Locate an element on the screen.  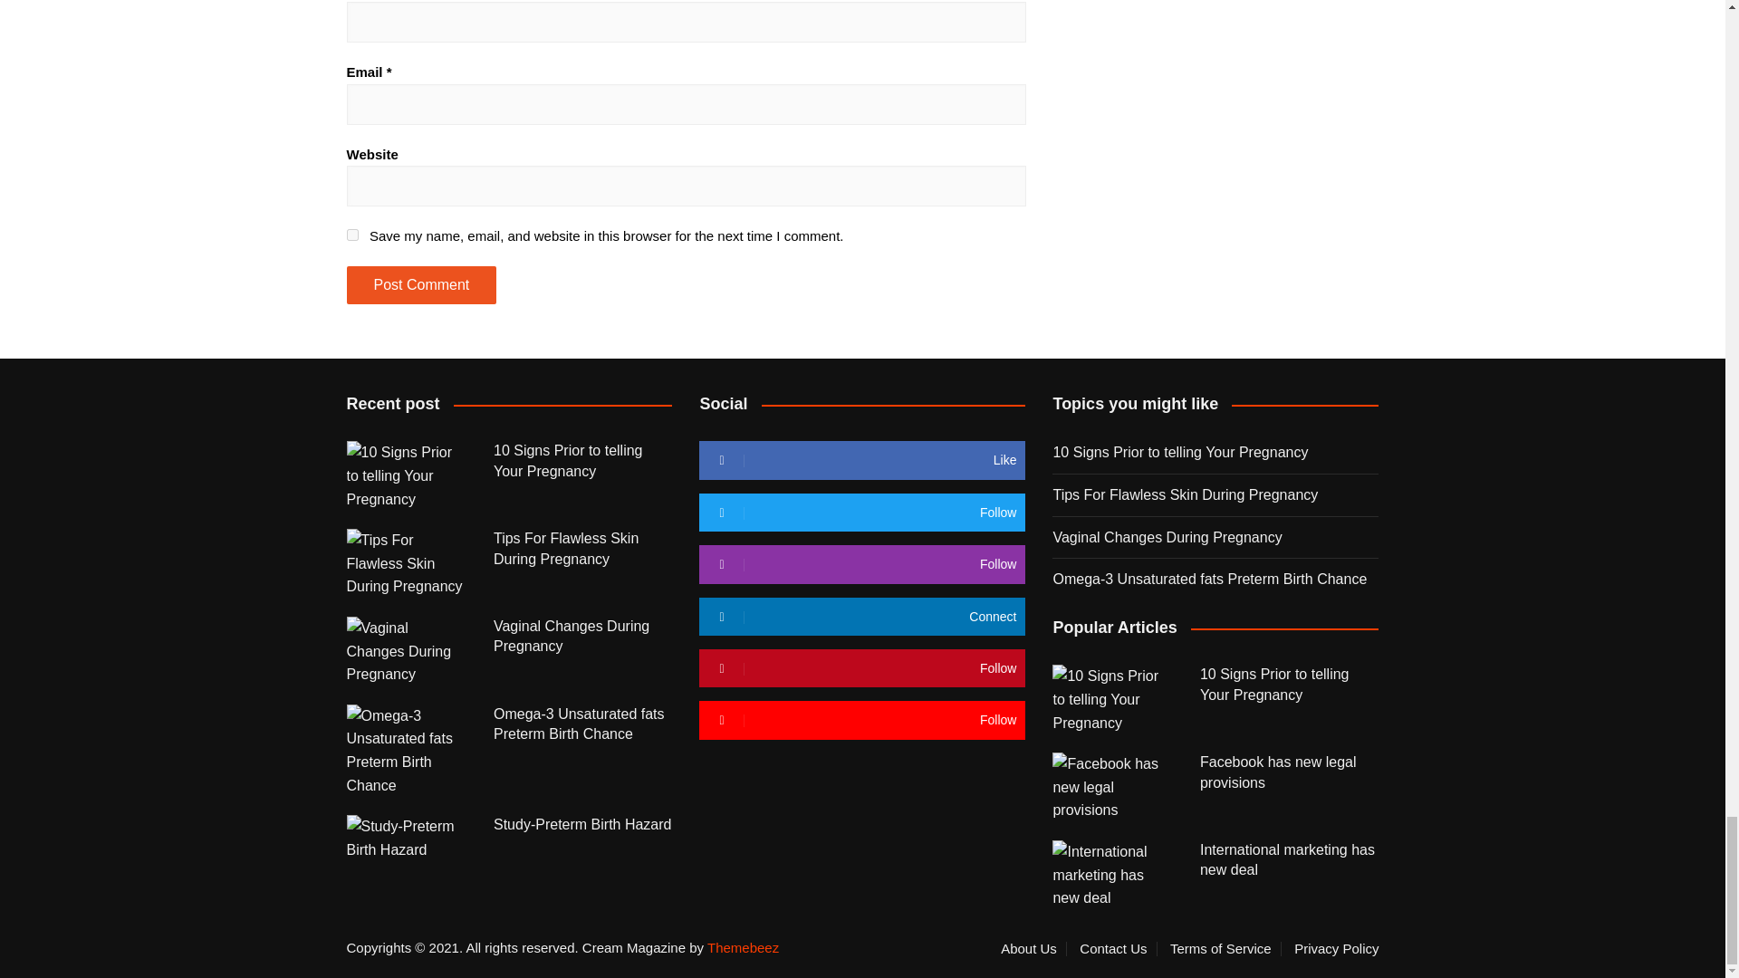
yes is located at coordinates (351, 234).